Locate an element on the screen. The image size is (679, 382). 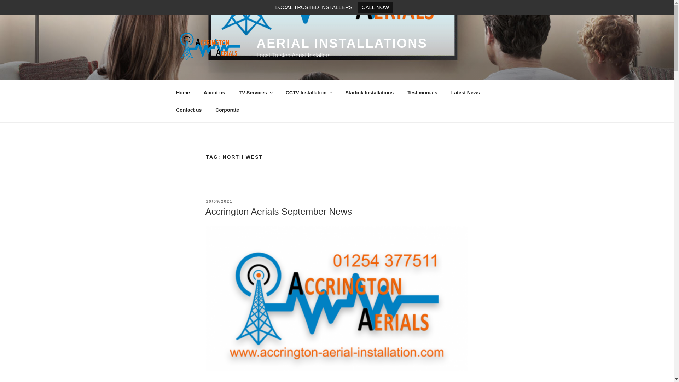
Home is located at coordinates (183, 93).